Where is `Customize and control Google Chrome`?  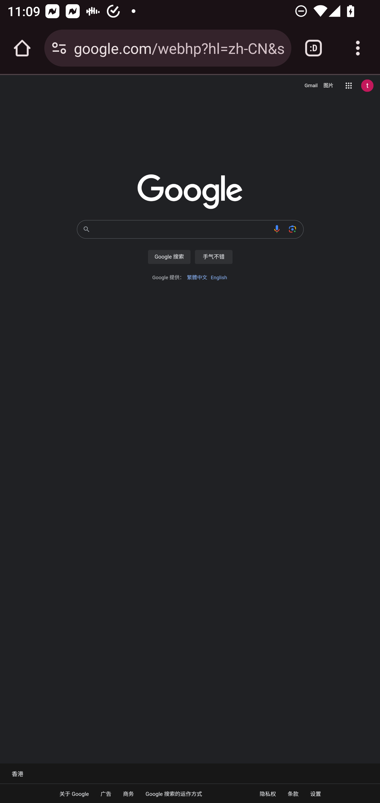
Customize and control Google Chrome is located at coordinates (358, 48).